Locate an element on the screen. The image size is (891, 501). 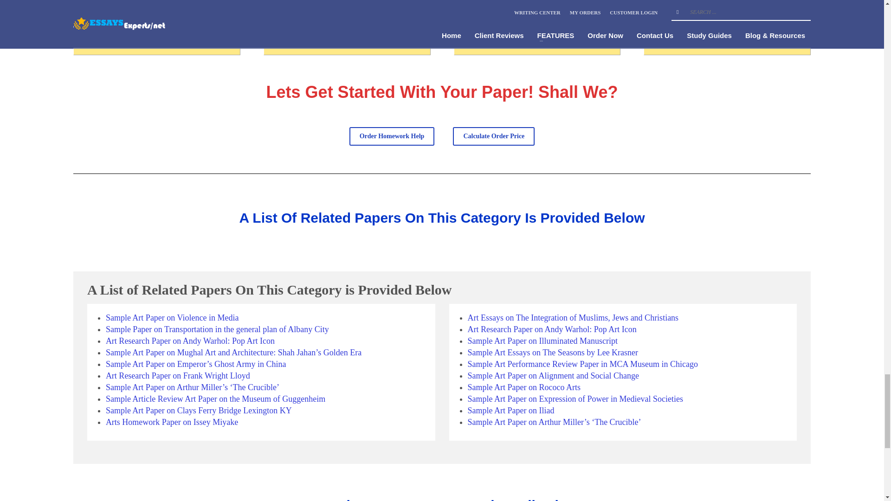
Art Research Paper on Frank Wright Lloyd is located at coordinates (178, 376).